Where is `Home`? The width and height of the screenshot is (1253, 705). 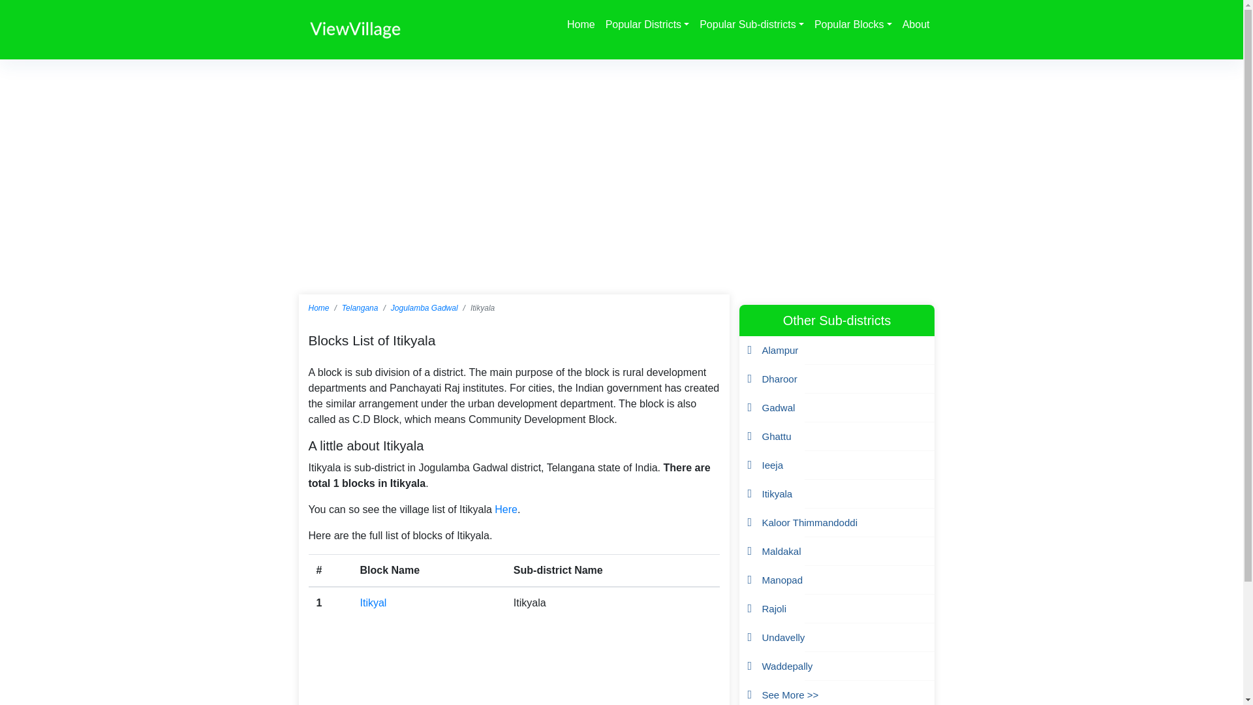
Home is located at coordinates (581, 25).